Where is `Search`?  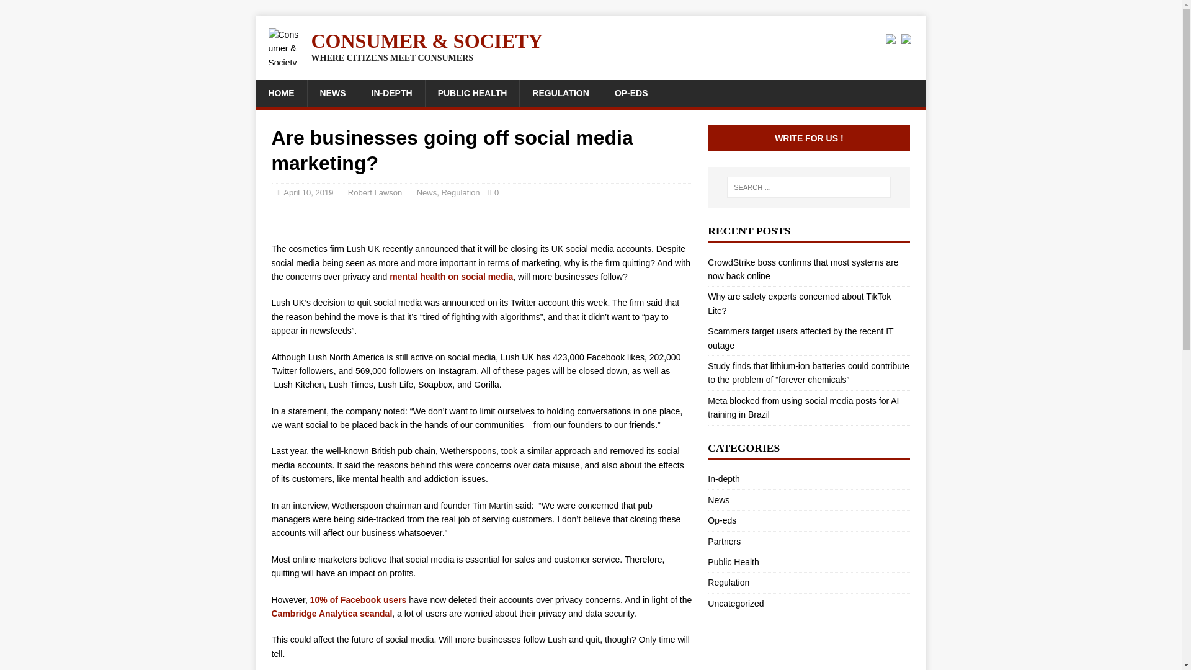
Search is located at coordinates (46, 10).